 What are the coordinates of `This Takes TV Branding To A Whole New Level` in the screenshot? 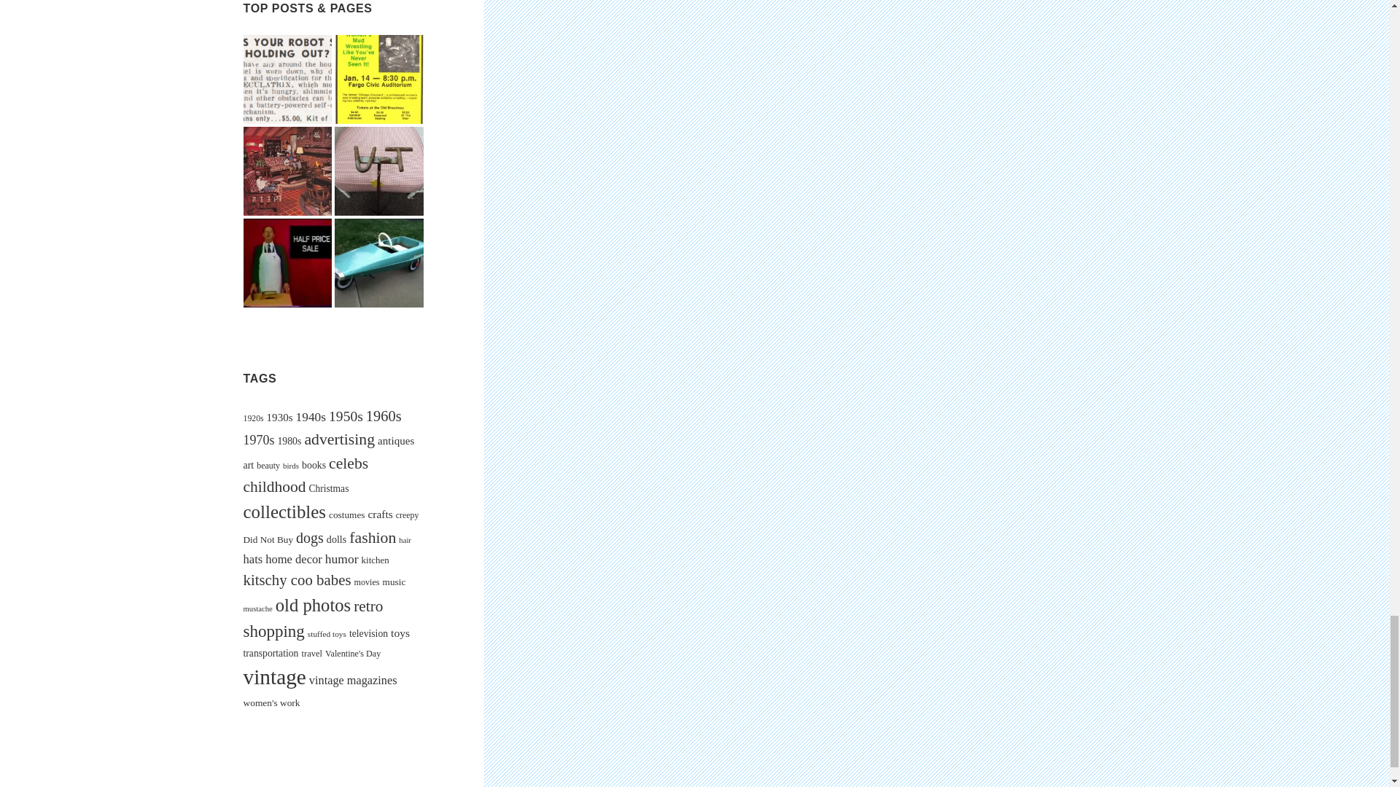 It's located at (379, 171).